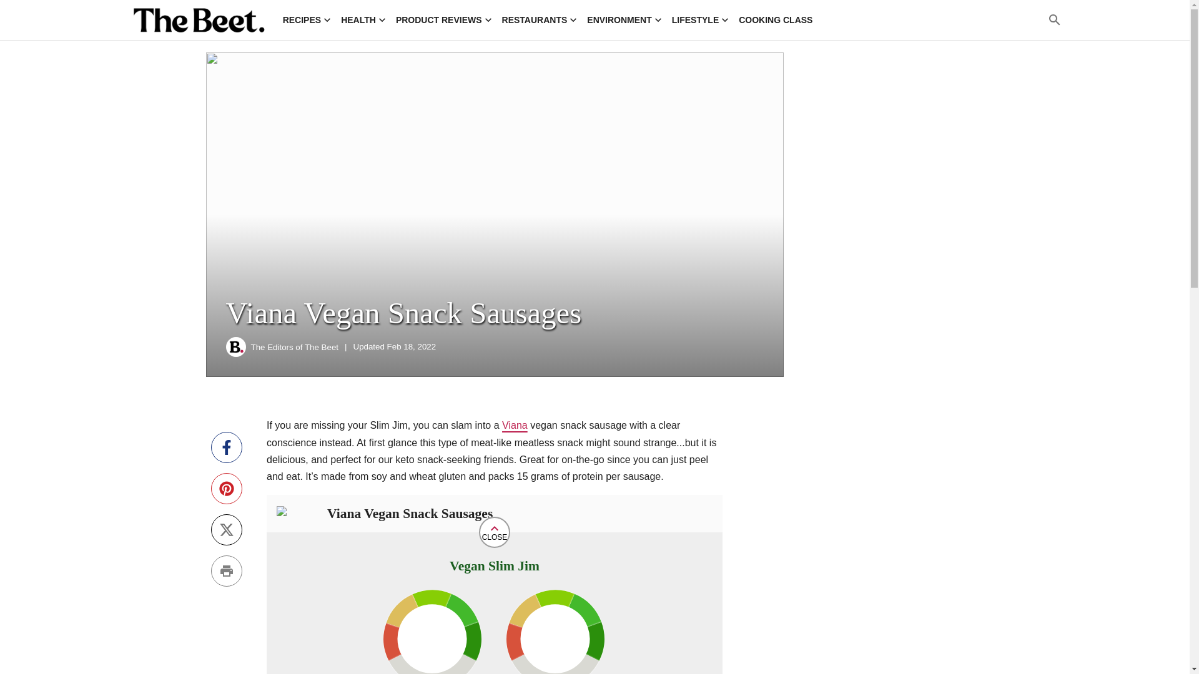 This screenshot has height=674, width=1199. What do you see at coordinates (443, 20) in the screenshot?
I see `PRODUCT REVIEWS` at bounding box center [443, 20].